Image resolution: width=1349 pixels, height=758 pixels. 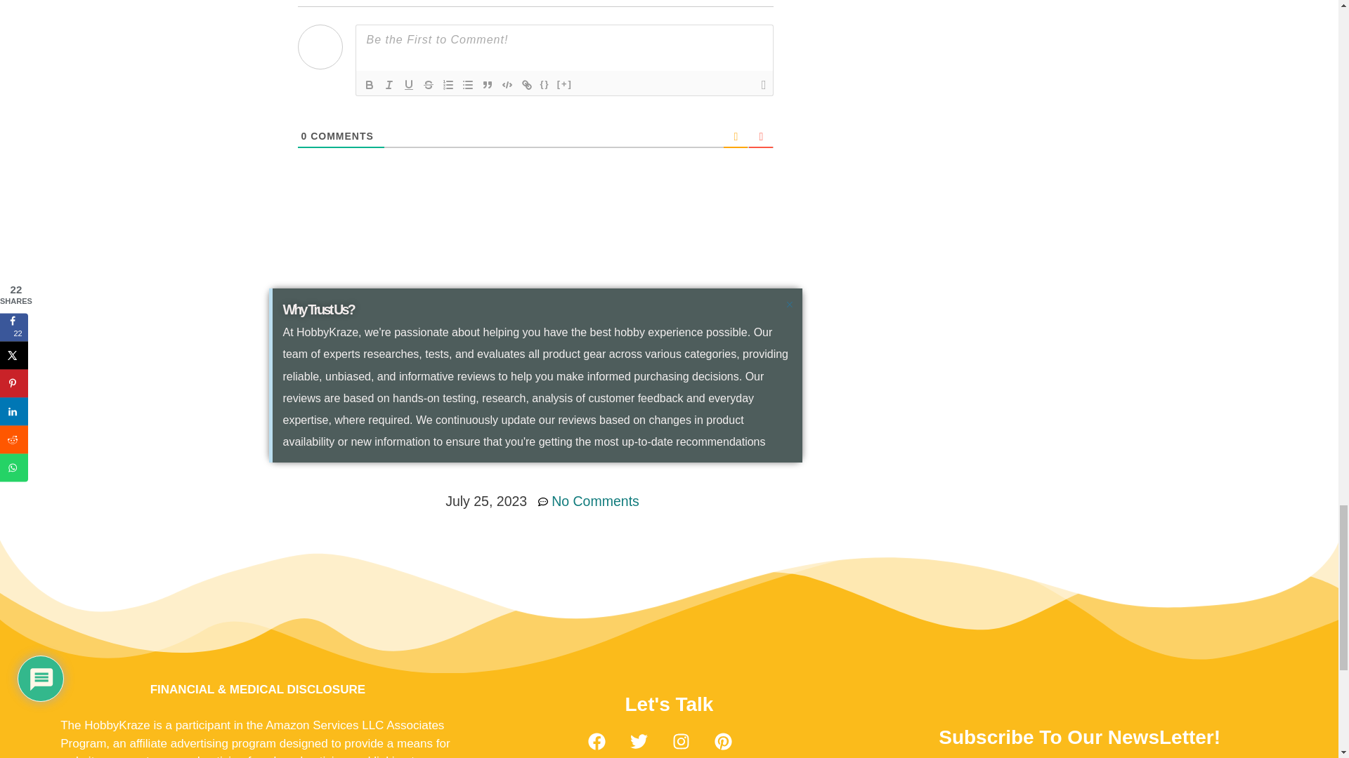 What do you see at coordinates (409, 84) in the screenshot?
I see `Underline` at bounding box center [409, 84].